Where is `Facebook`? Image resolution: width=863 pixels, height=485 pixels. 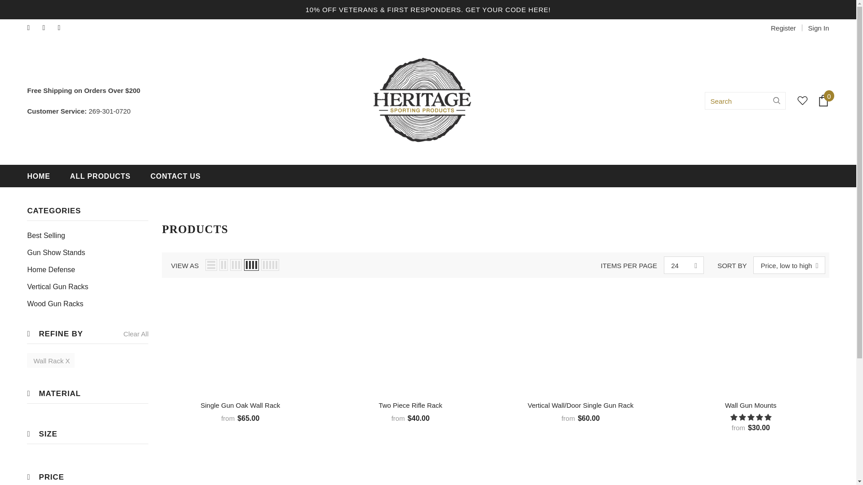
Facebook is located at coordinates (32, 28).